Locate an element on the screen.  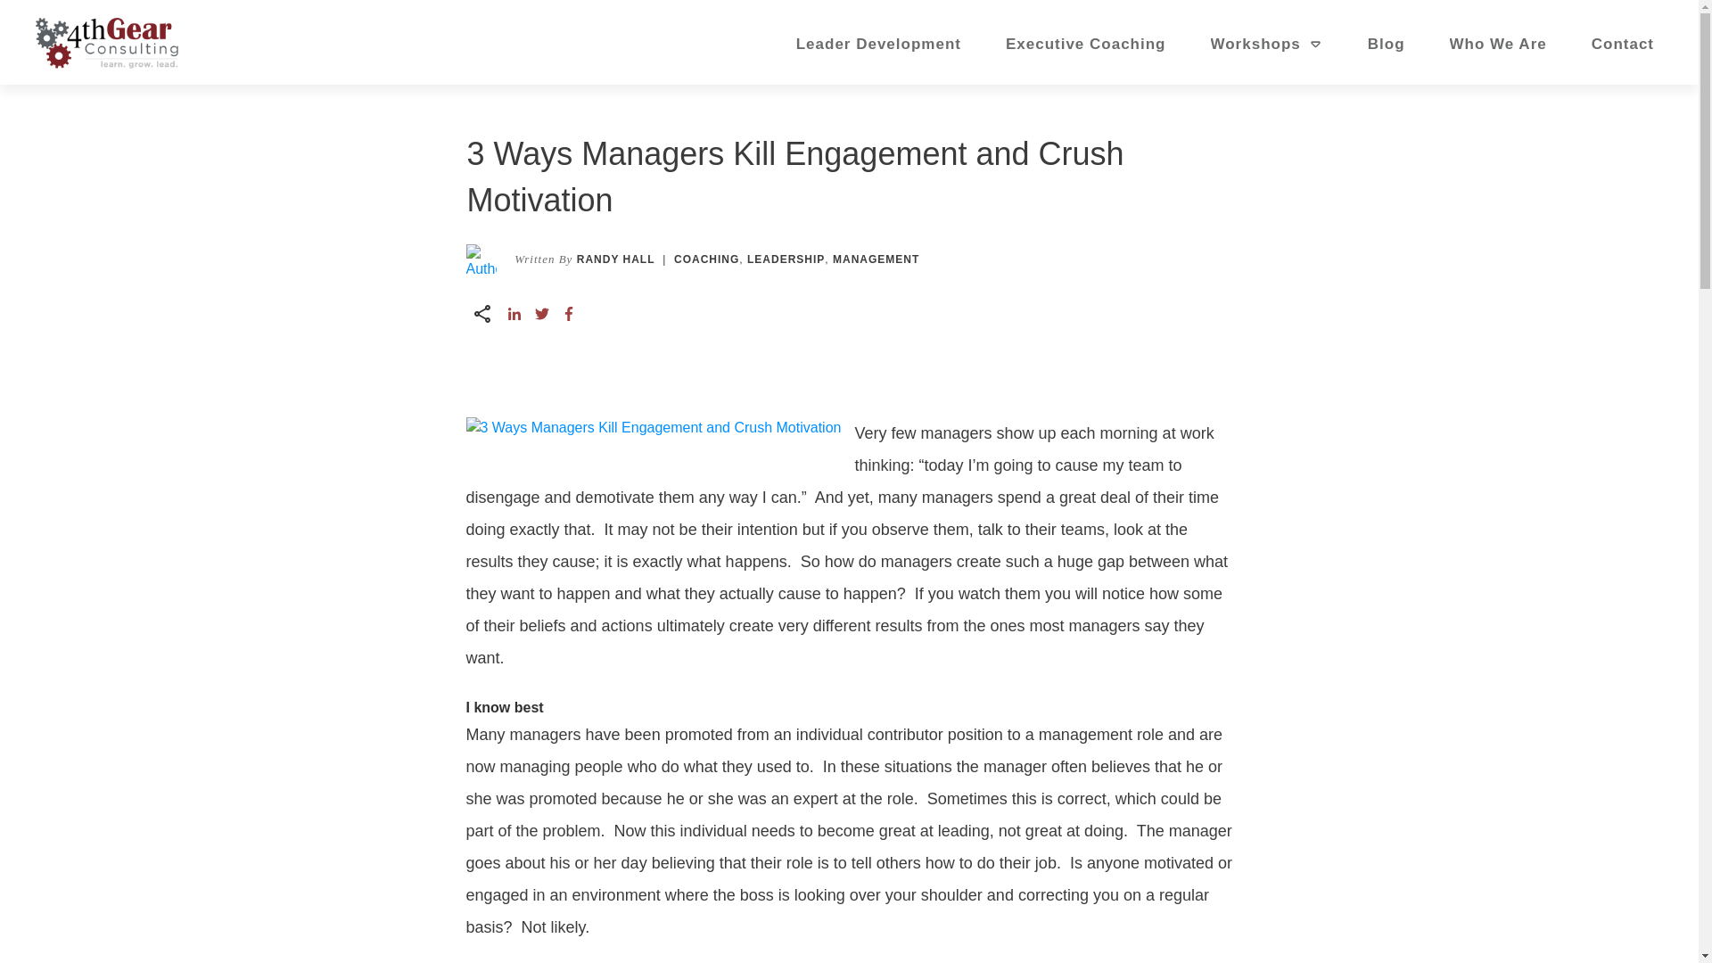
RANDY HALL is located at coordinates (616, 259).